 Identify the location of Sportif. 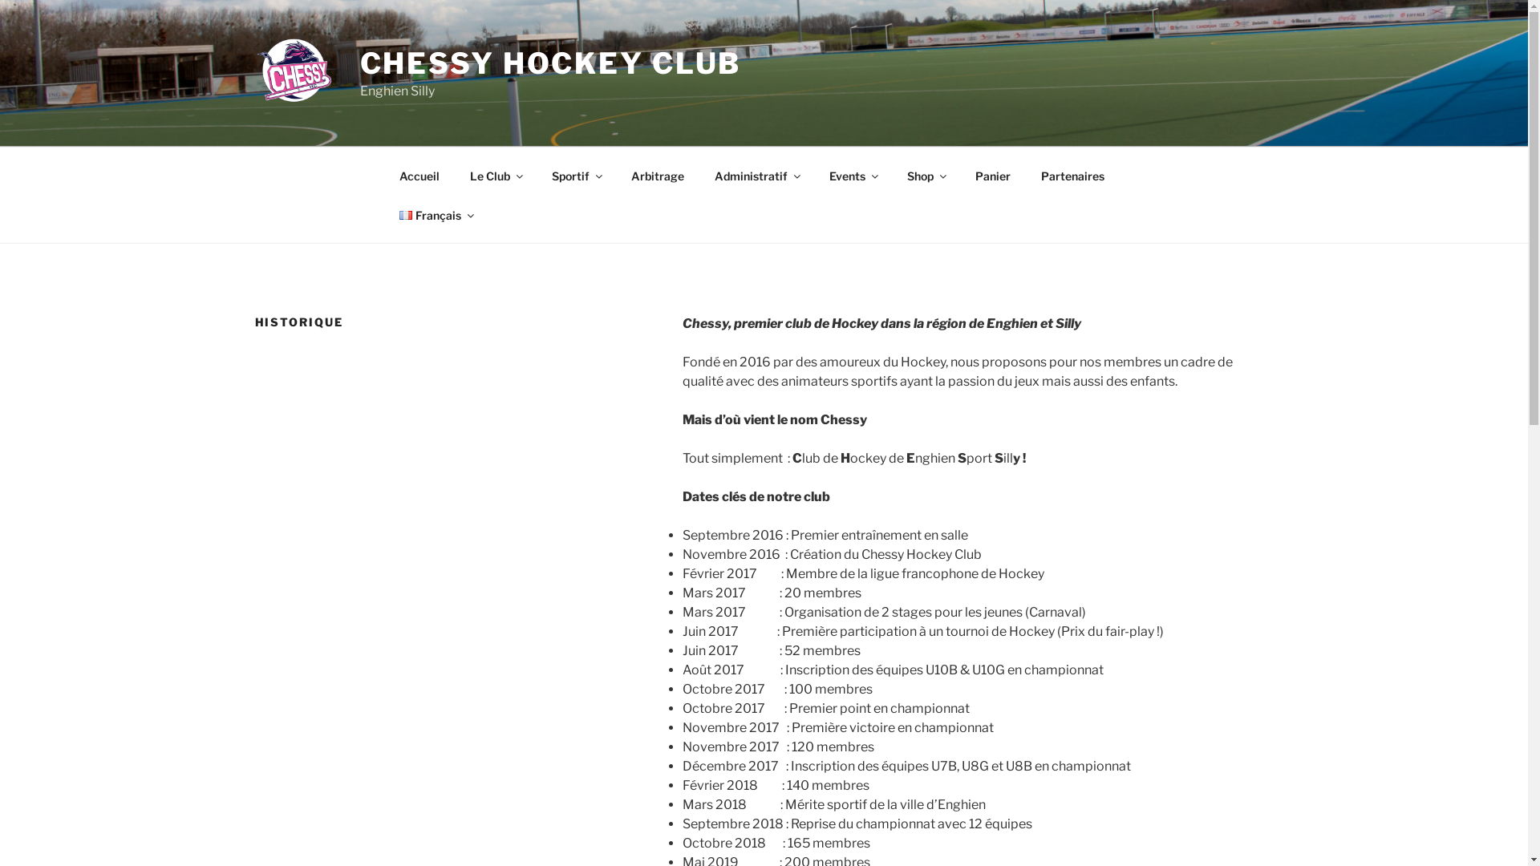
(576, 175).